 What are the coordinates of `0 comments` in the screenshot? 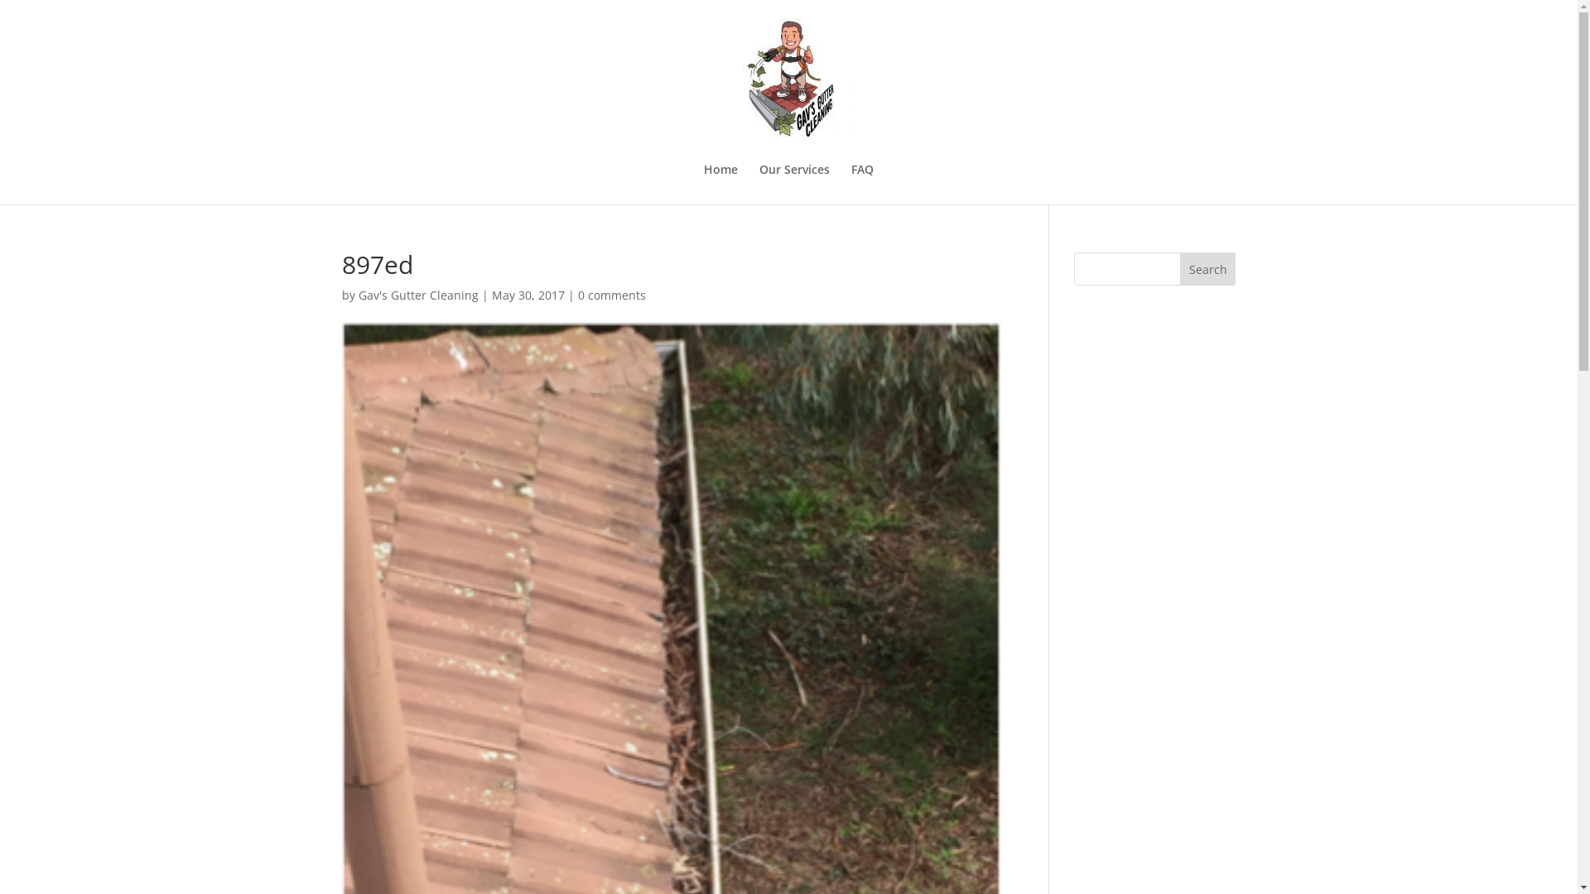 It's located at (612, 295).